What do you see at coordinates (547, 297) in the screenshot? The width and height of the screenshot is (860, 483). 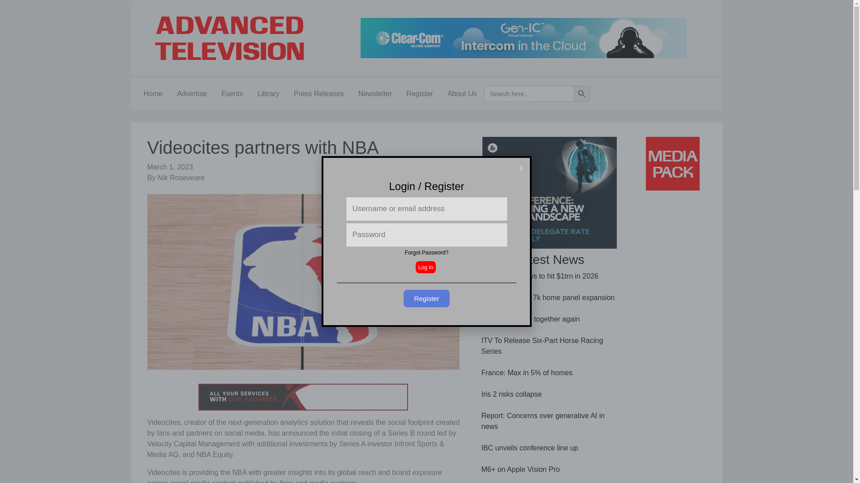 I see `Barb completes 7k home panel expansion` at bounding box center [547, 297].